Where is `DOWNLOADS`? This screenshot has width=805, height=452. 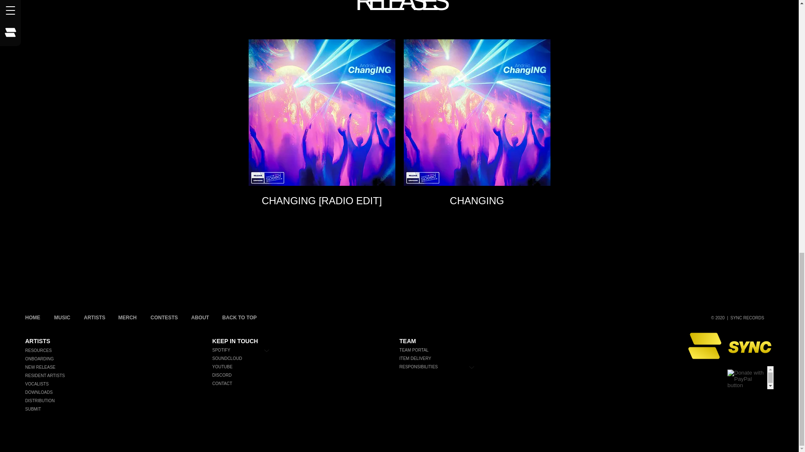 DOWNLOADS is located at coordinates (117, 393).